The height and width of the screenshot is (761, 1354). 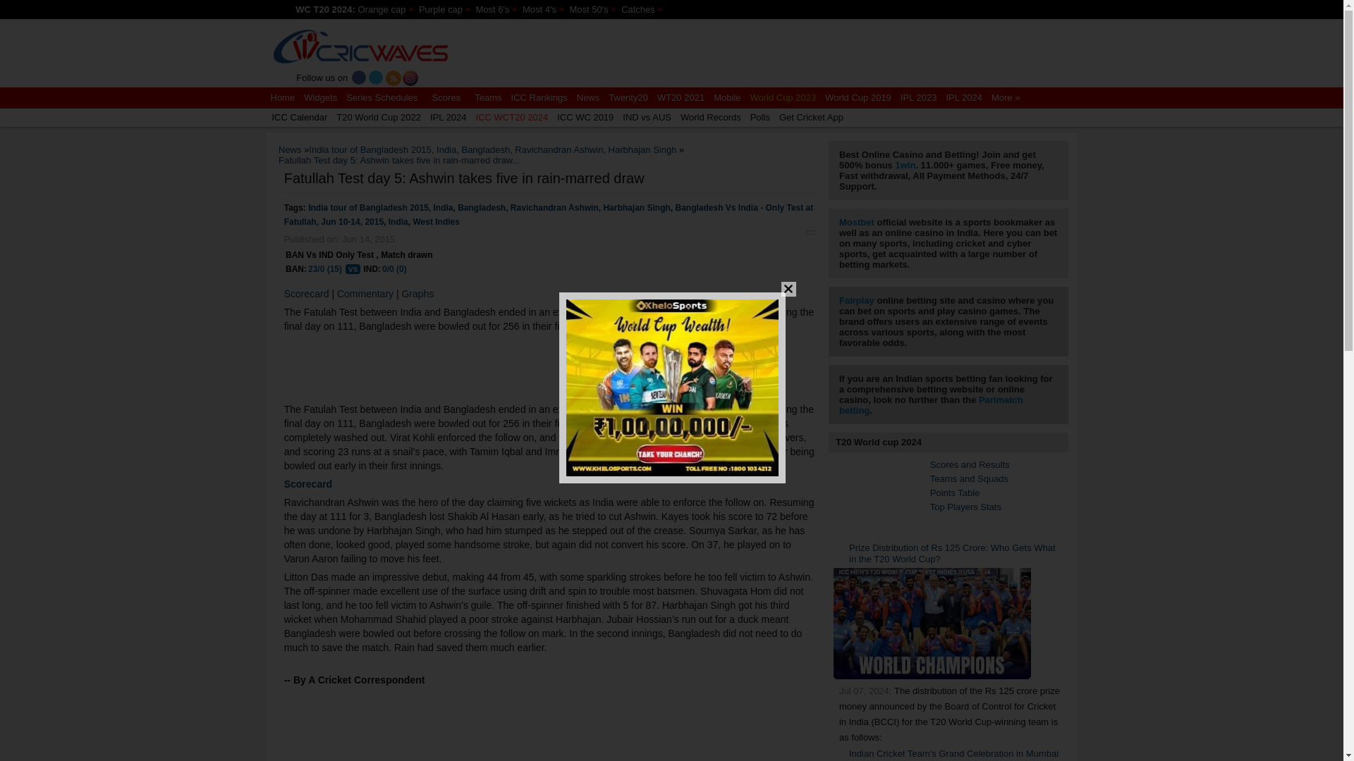 What do you see at coordinates (488, 98) in the screenshot?
I see `Teams` at bounding box center [488, 98].